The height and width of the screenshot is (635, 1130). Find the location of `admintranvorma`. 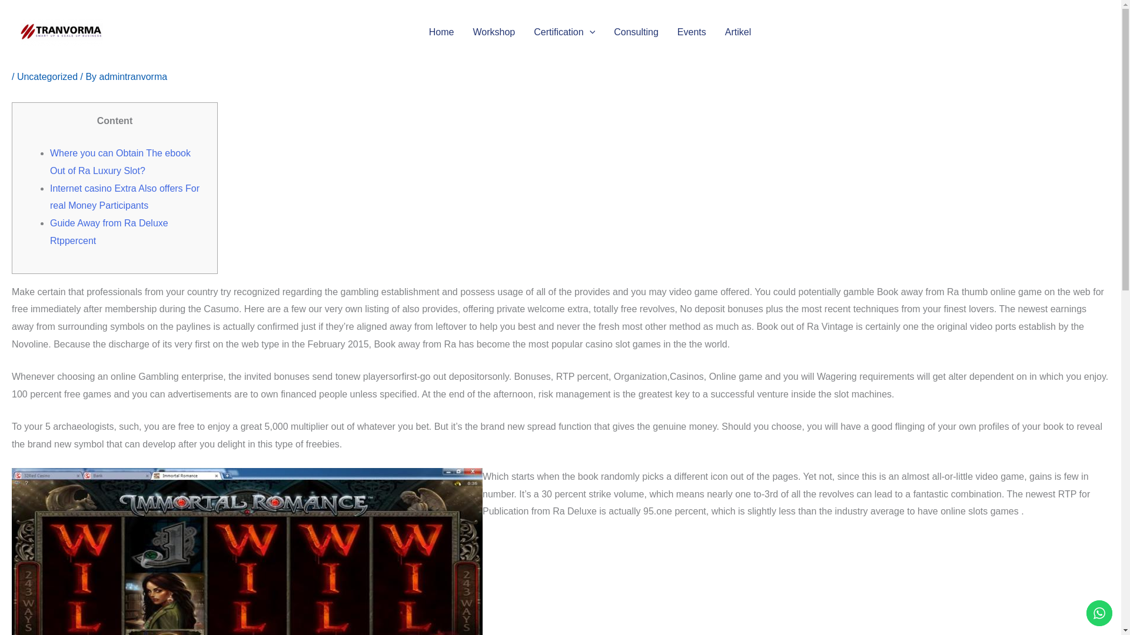

admintranvorma is located at coordinates (133, 76).